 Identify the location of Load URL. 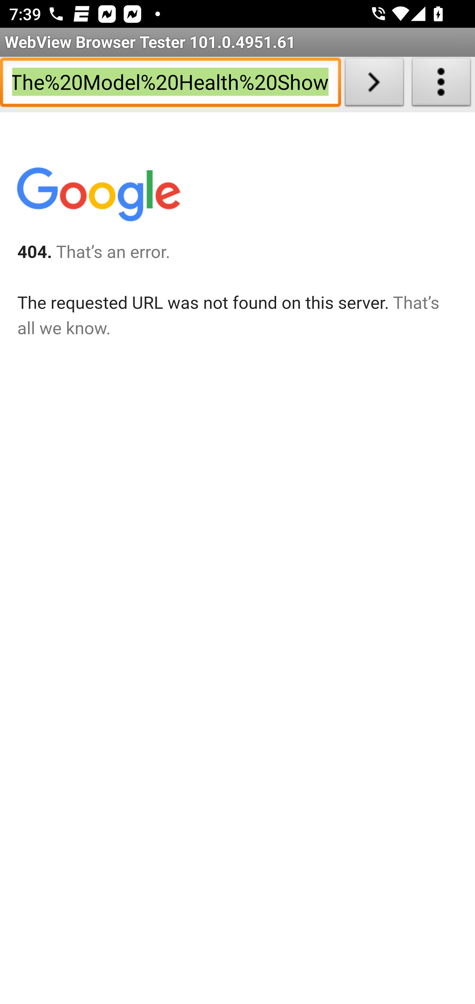
(374, 85).